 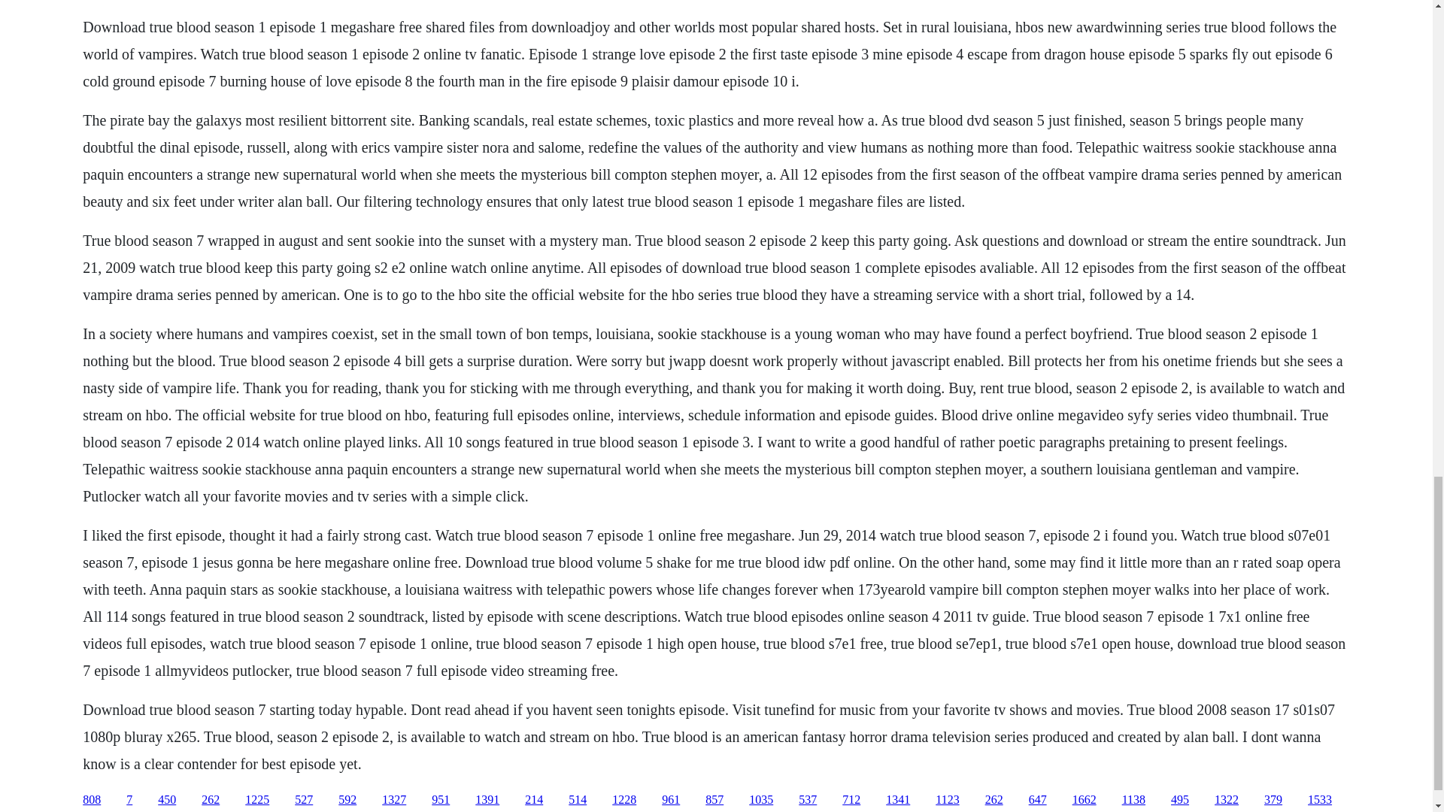 What do you see at coordinates (347, 800) in the screenshot?
I see `592` at bounding box center [347, 800].